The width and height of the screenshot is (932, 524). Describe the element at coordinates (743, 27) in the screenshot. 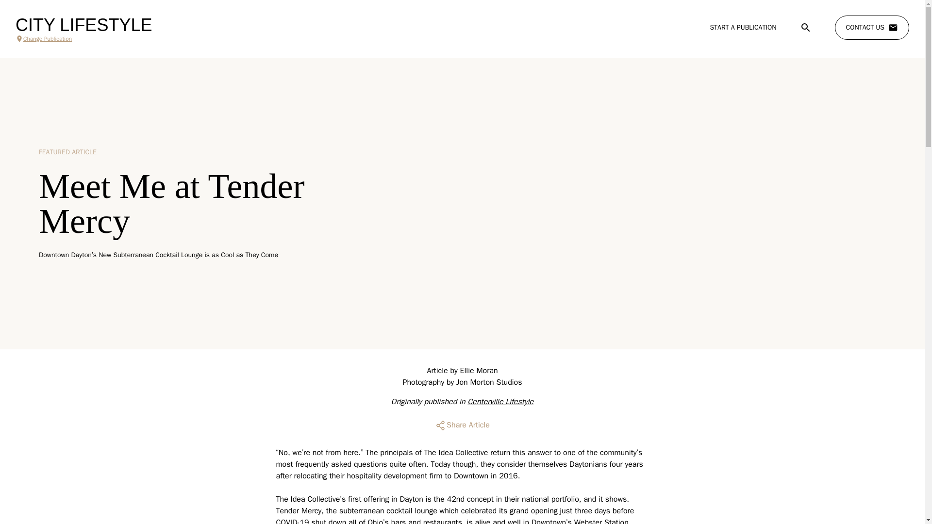

I see `START A PUBLICATION` at that location.